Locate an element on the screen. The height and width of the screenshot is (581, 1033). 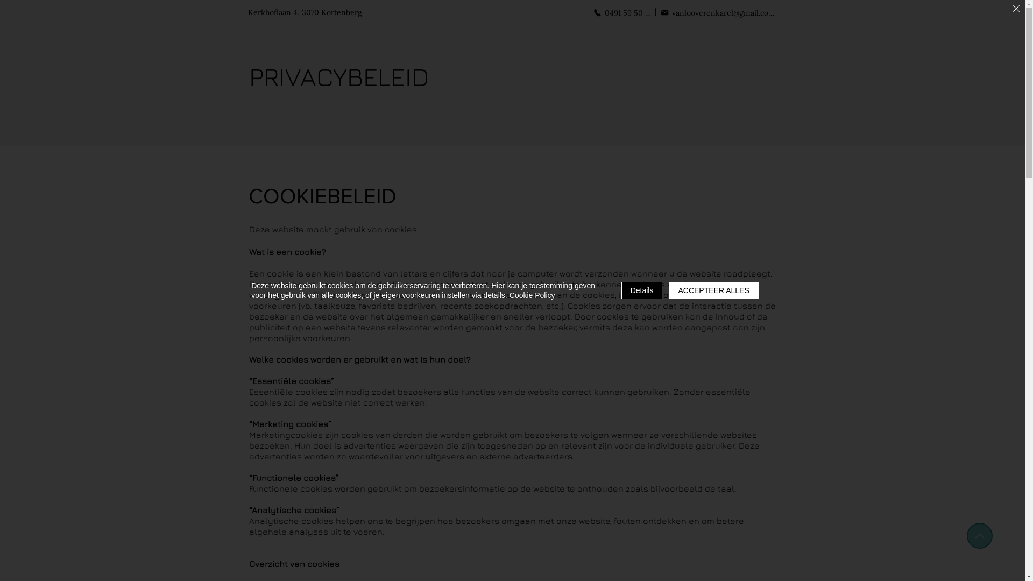
ACCEPTEER ALLES is located at coordinates (713, 290).